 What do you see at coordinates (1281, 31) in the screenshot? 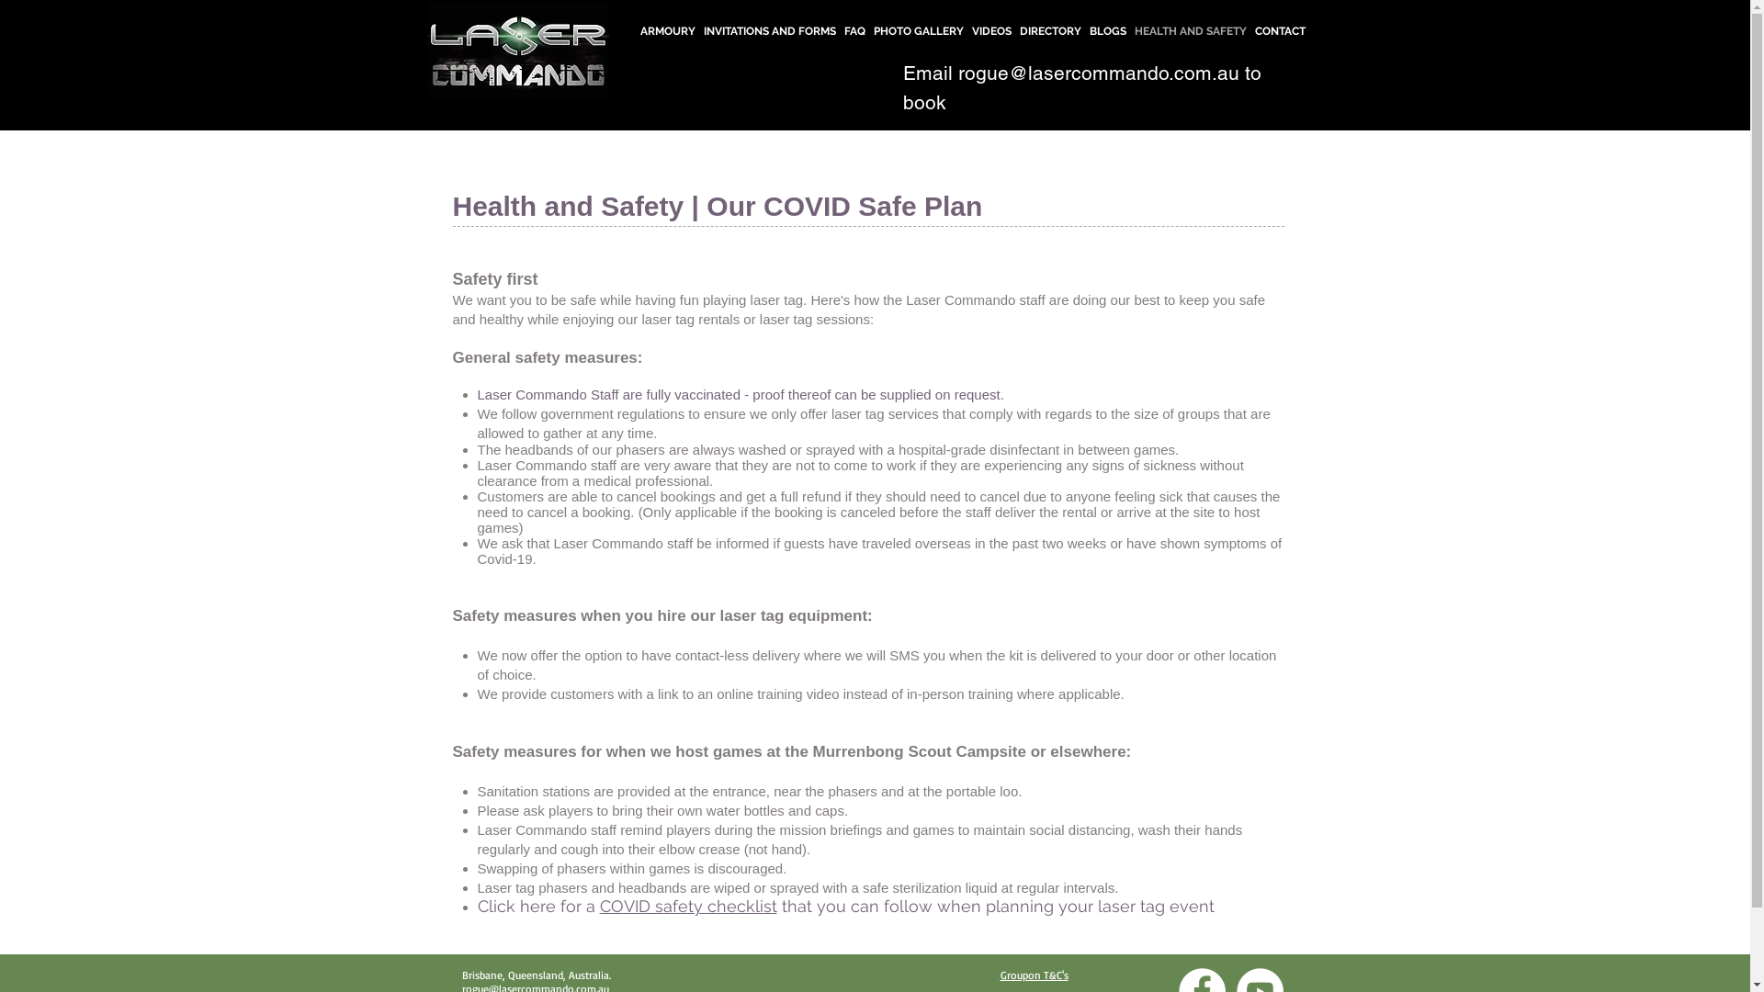
I see `CONTACT` at bounding box center [1281, 31].